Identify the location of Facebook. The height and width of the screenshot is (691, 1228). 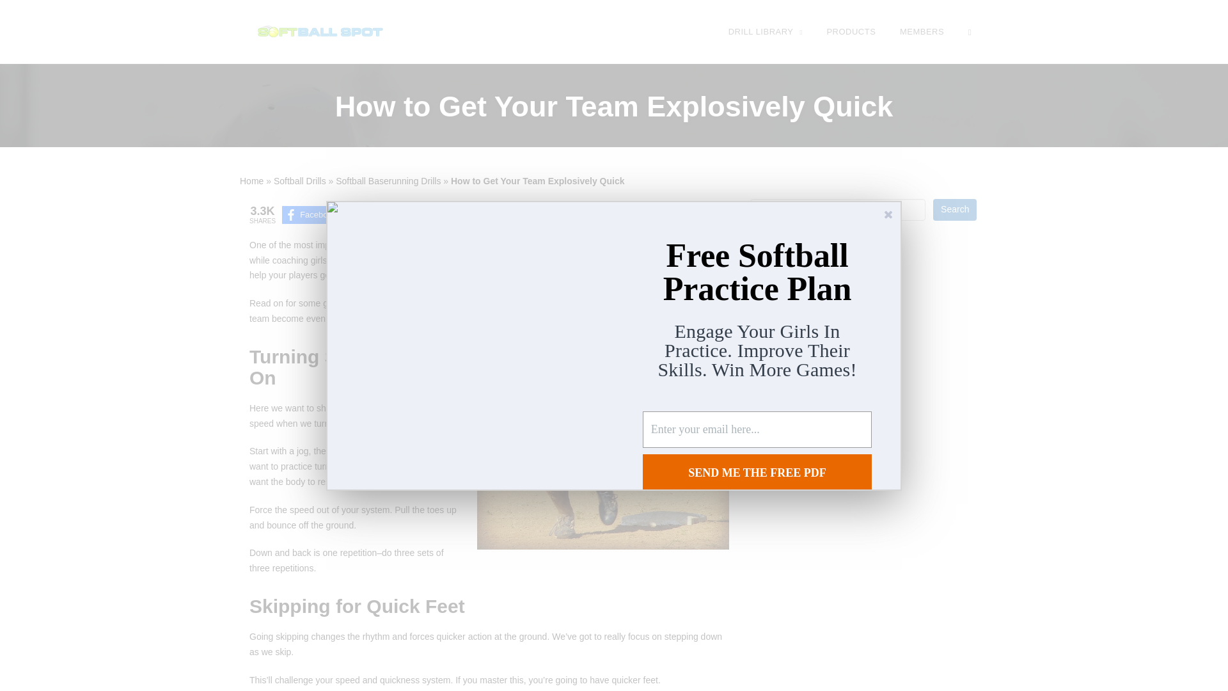
(314, 214).